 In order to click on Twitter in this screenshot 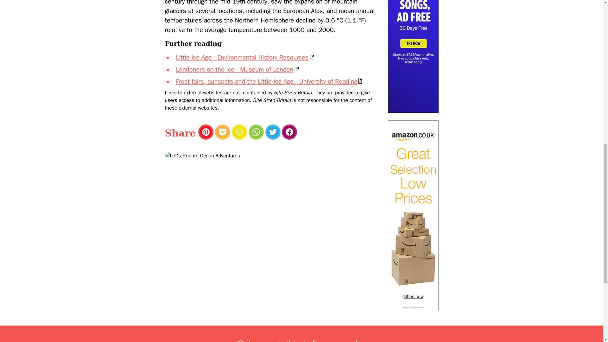, I will do `click(273, 132)`.